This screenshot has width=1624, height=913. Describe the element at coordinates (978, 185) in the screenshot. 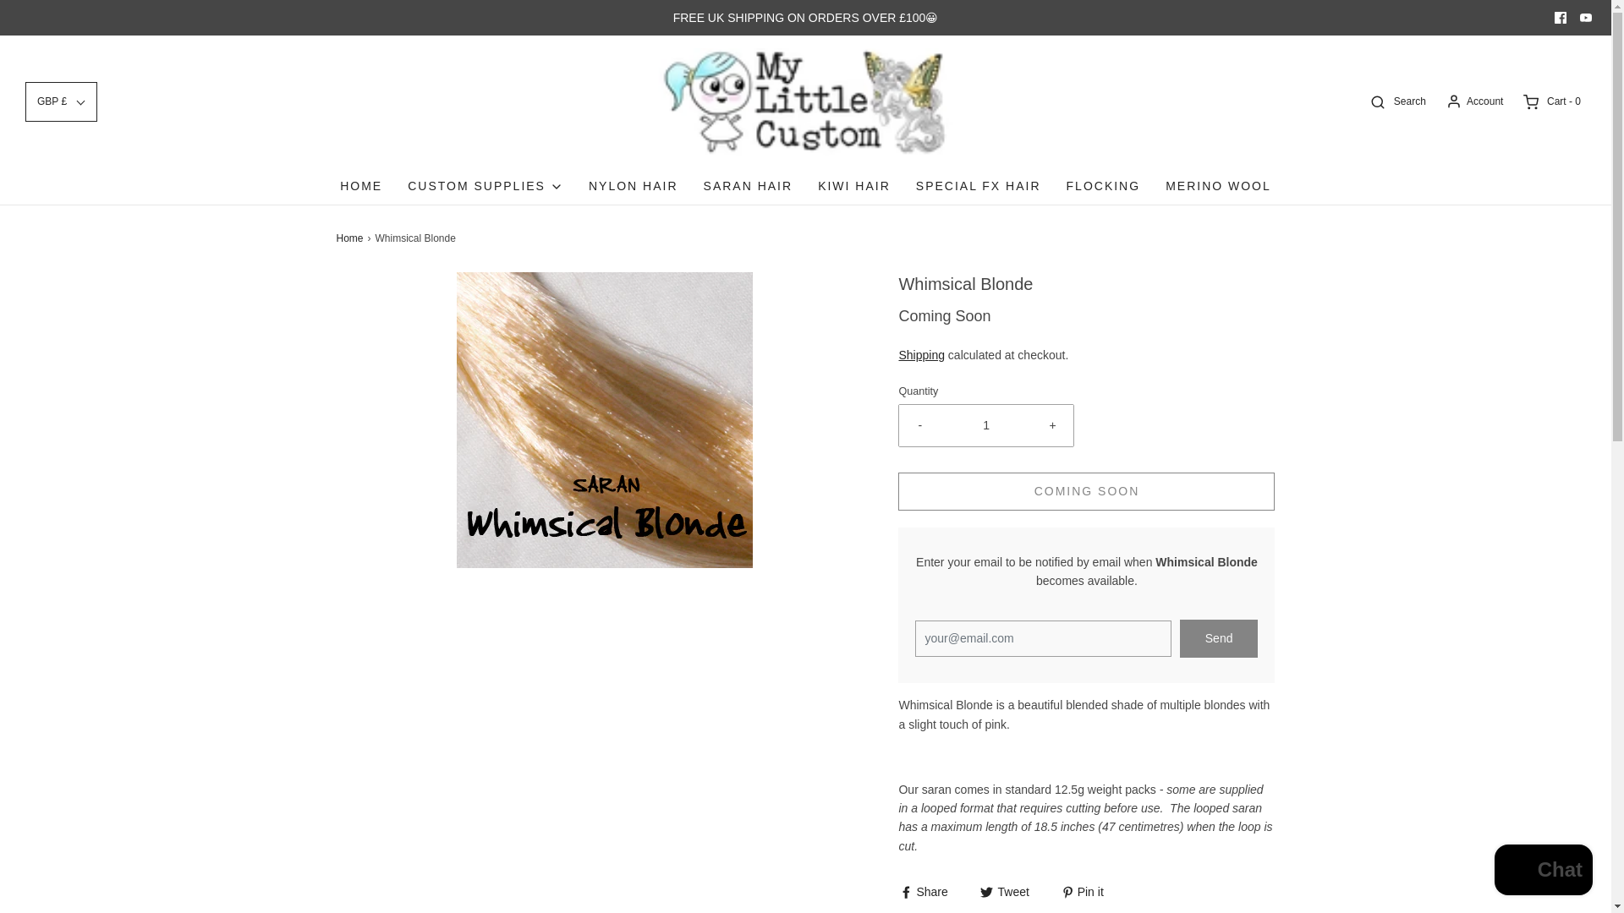

I see `SPECIAL FX HAIR` at that location.